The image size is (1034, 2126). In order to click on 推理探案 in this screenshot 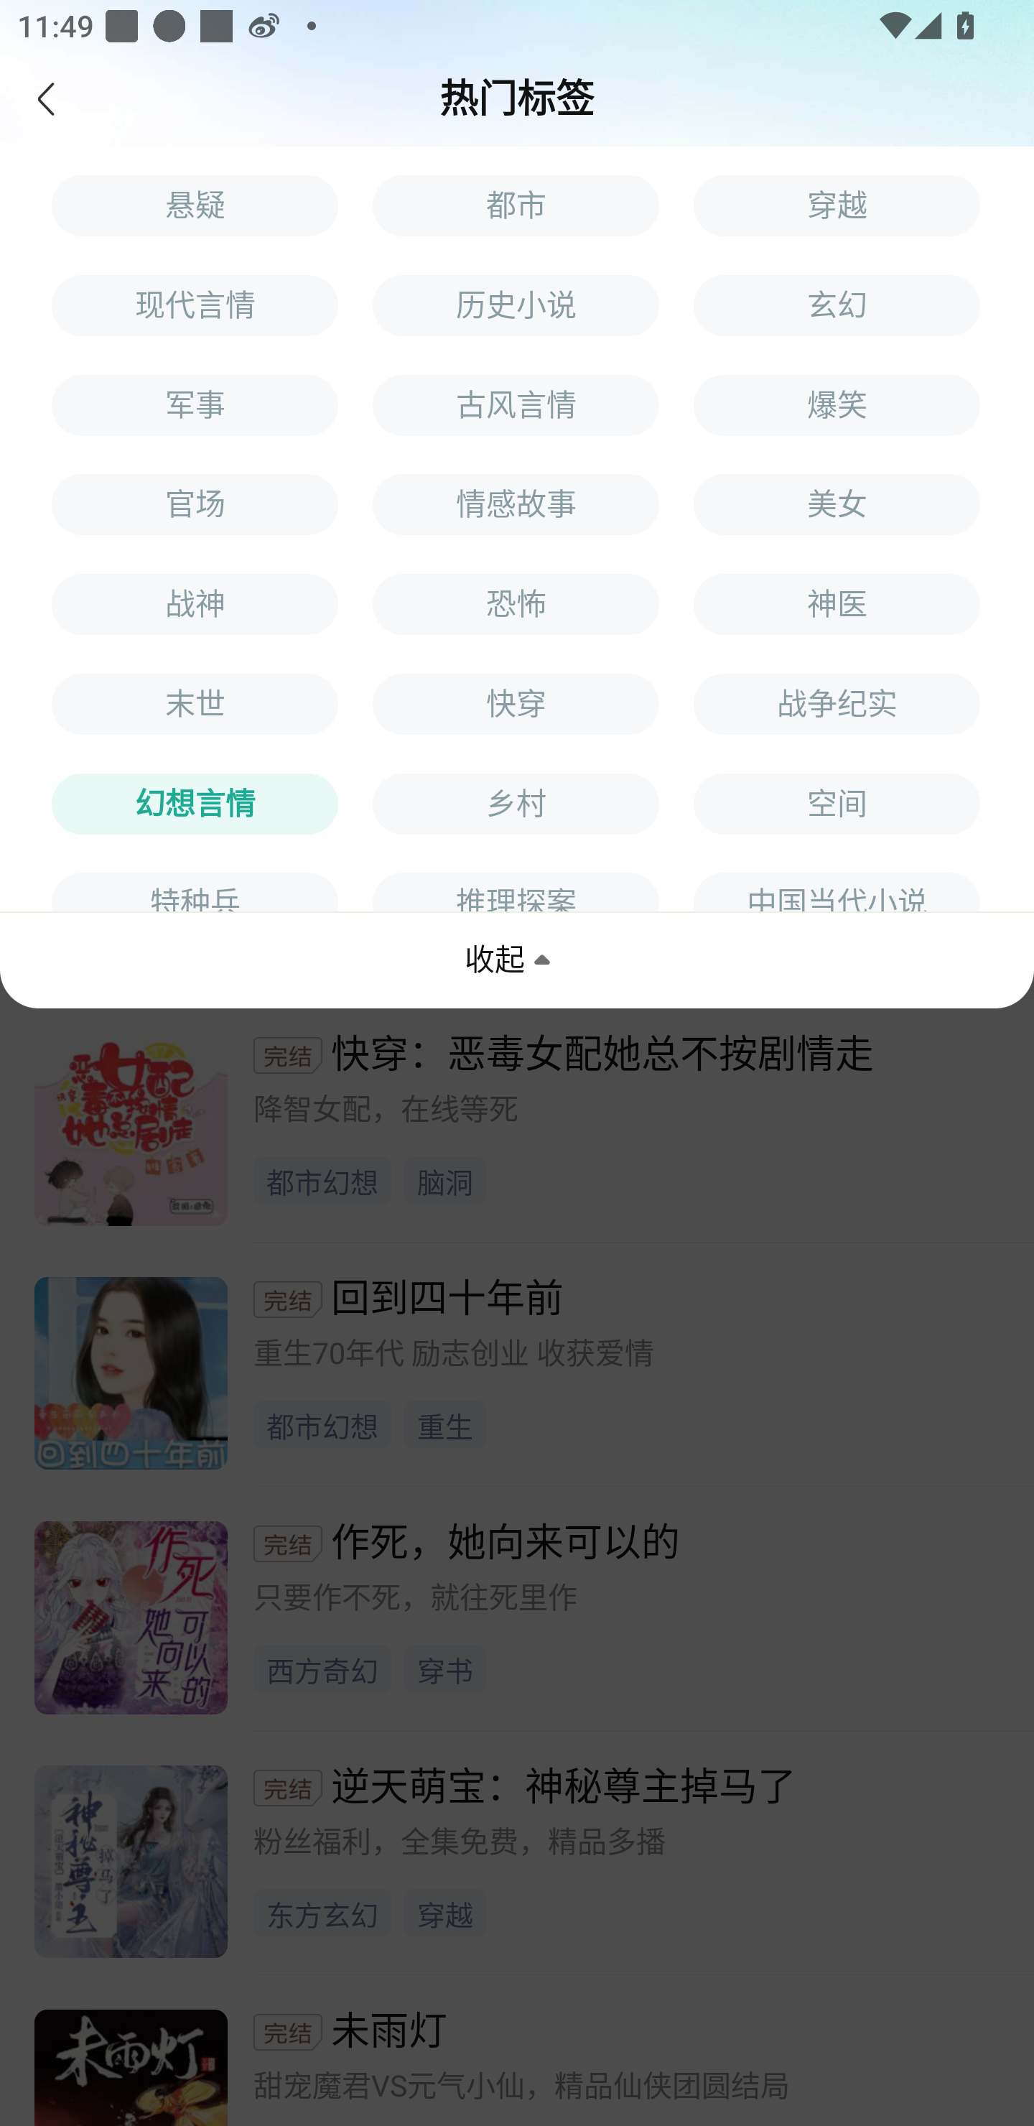, I will do `click(516, 891)`.